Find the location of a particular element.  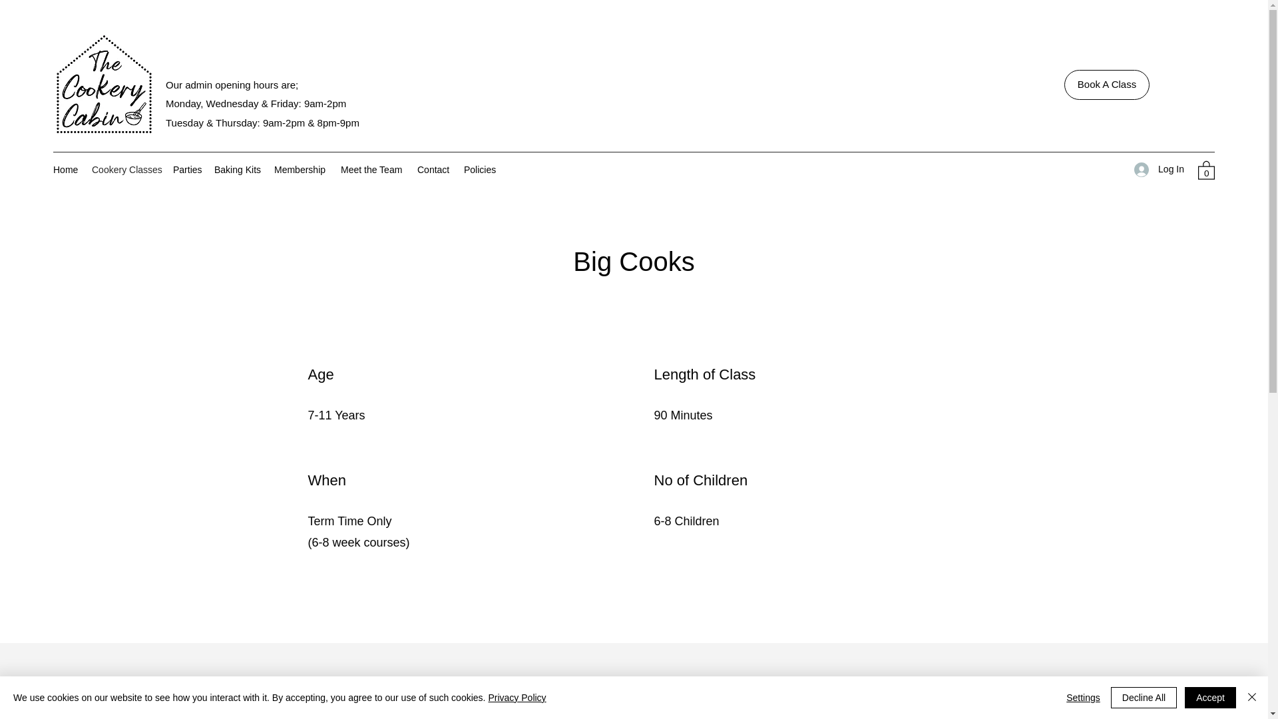

Log In is located at coordinates (1159, 169).